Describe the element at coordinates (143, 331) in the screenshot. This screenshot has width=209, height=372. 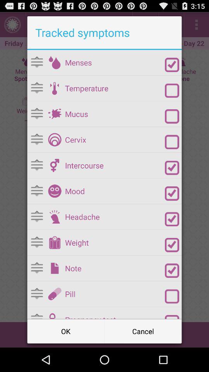
I see `scroll until cancel button` at that location.